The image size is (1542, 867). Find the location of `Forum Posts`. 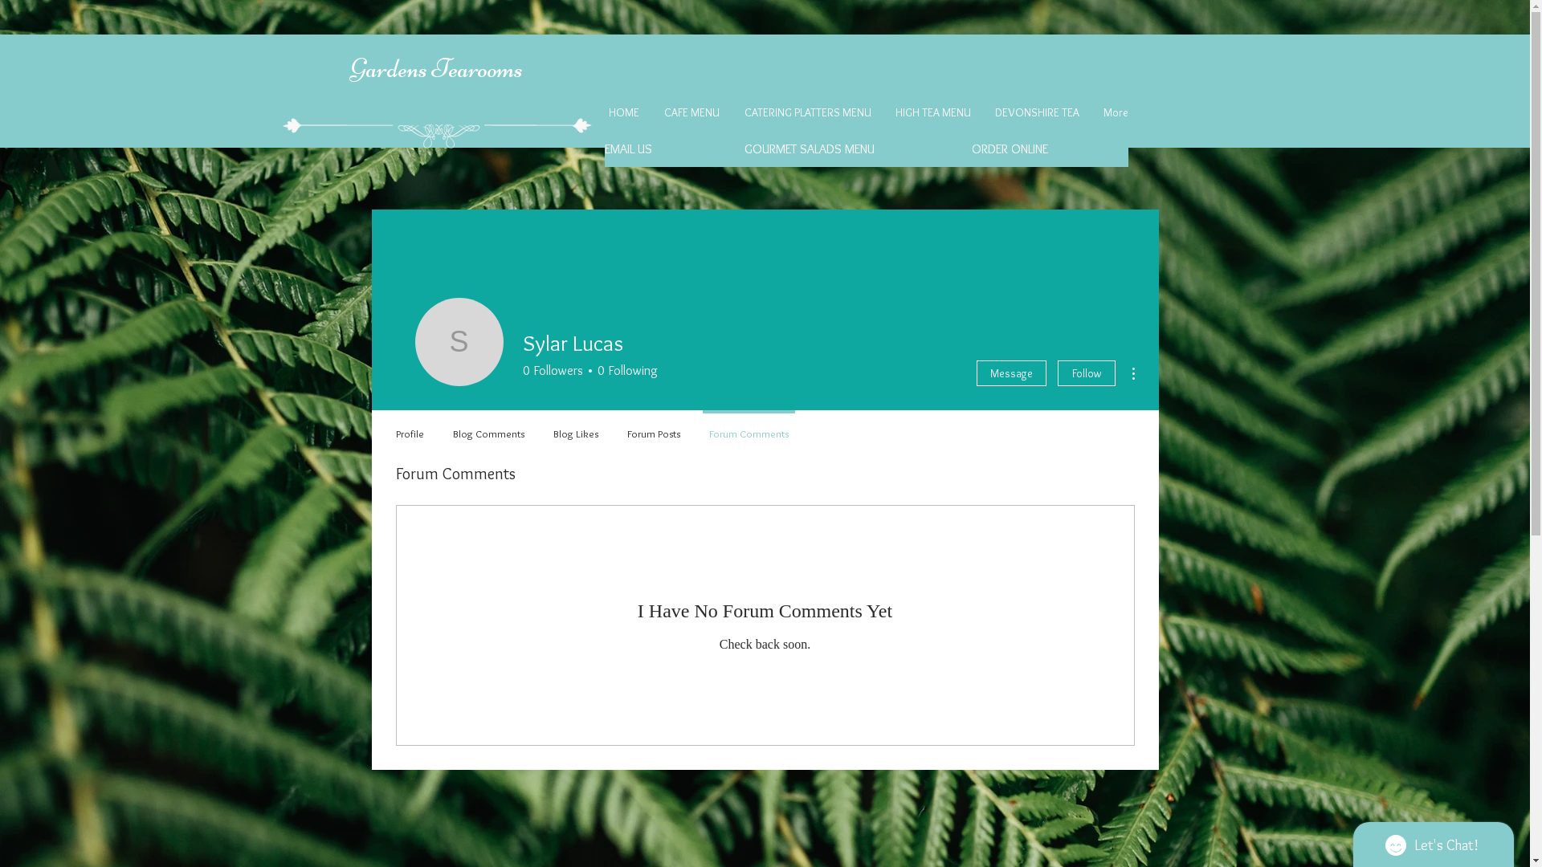

Forum Posts is located at coordinates (653, 426).